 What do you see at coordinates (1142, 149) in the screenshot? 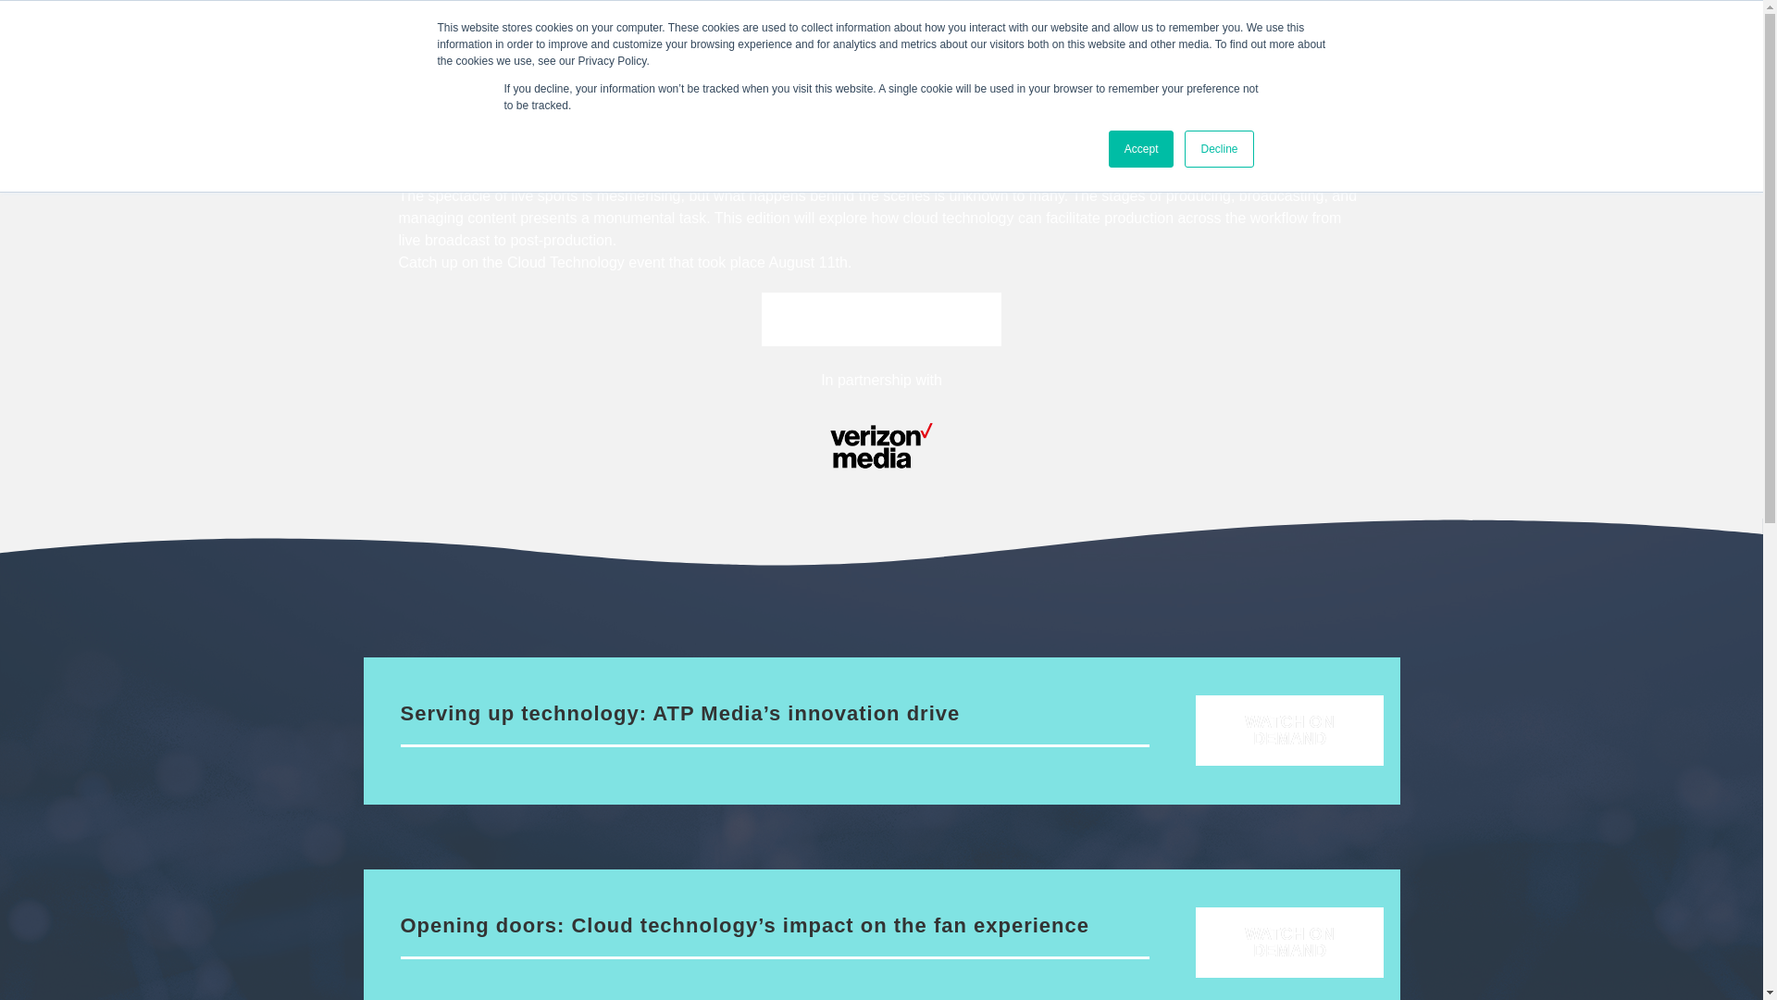
I see `Accept` at bounding box center [1142, 149].